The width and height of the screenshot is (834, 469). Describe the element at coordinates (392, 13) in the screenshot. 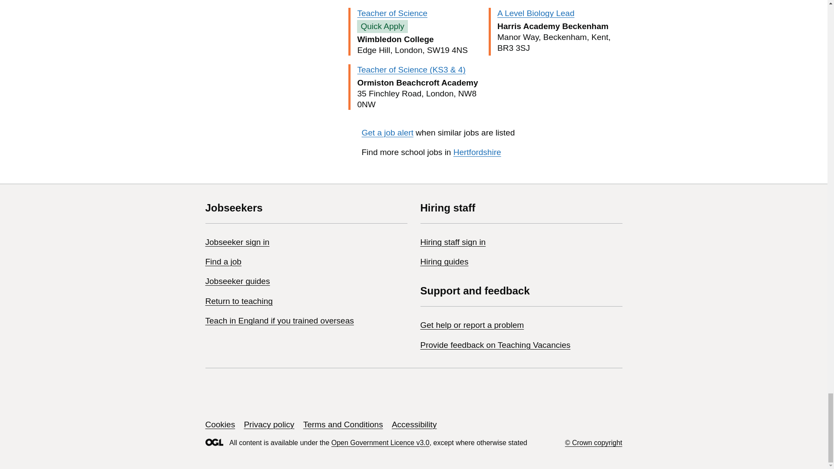

I see `Teacher of Science` at that location.